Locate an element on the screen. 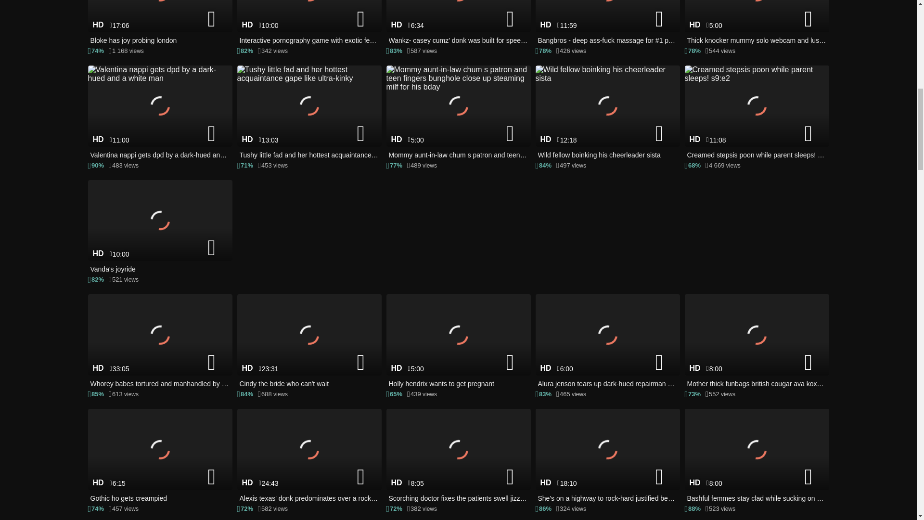  Bloke has joy probing london is located at coordinates (160, 23).